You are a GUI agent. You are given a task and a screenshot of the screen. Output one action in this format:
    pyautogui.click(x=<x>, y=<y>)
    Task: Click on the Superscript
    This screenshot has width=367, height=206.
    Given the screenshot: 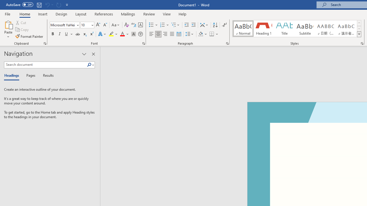 What is the action you would take?
    pyautogui.click(x=91, y=34)
    